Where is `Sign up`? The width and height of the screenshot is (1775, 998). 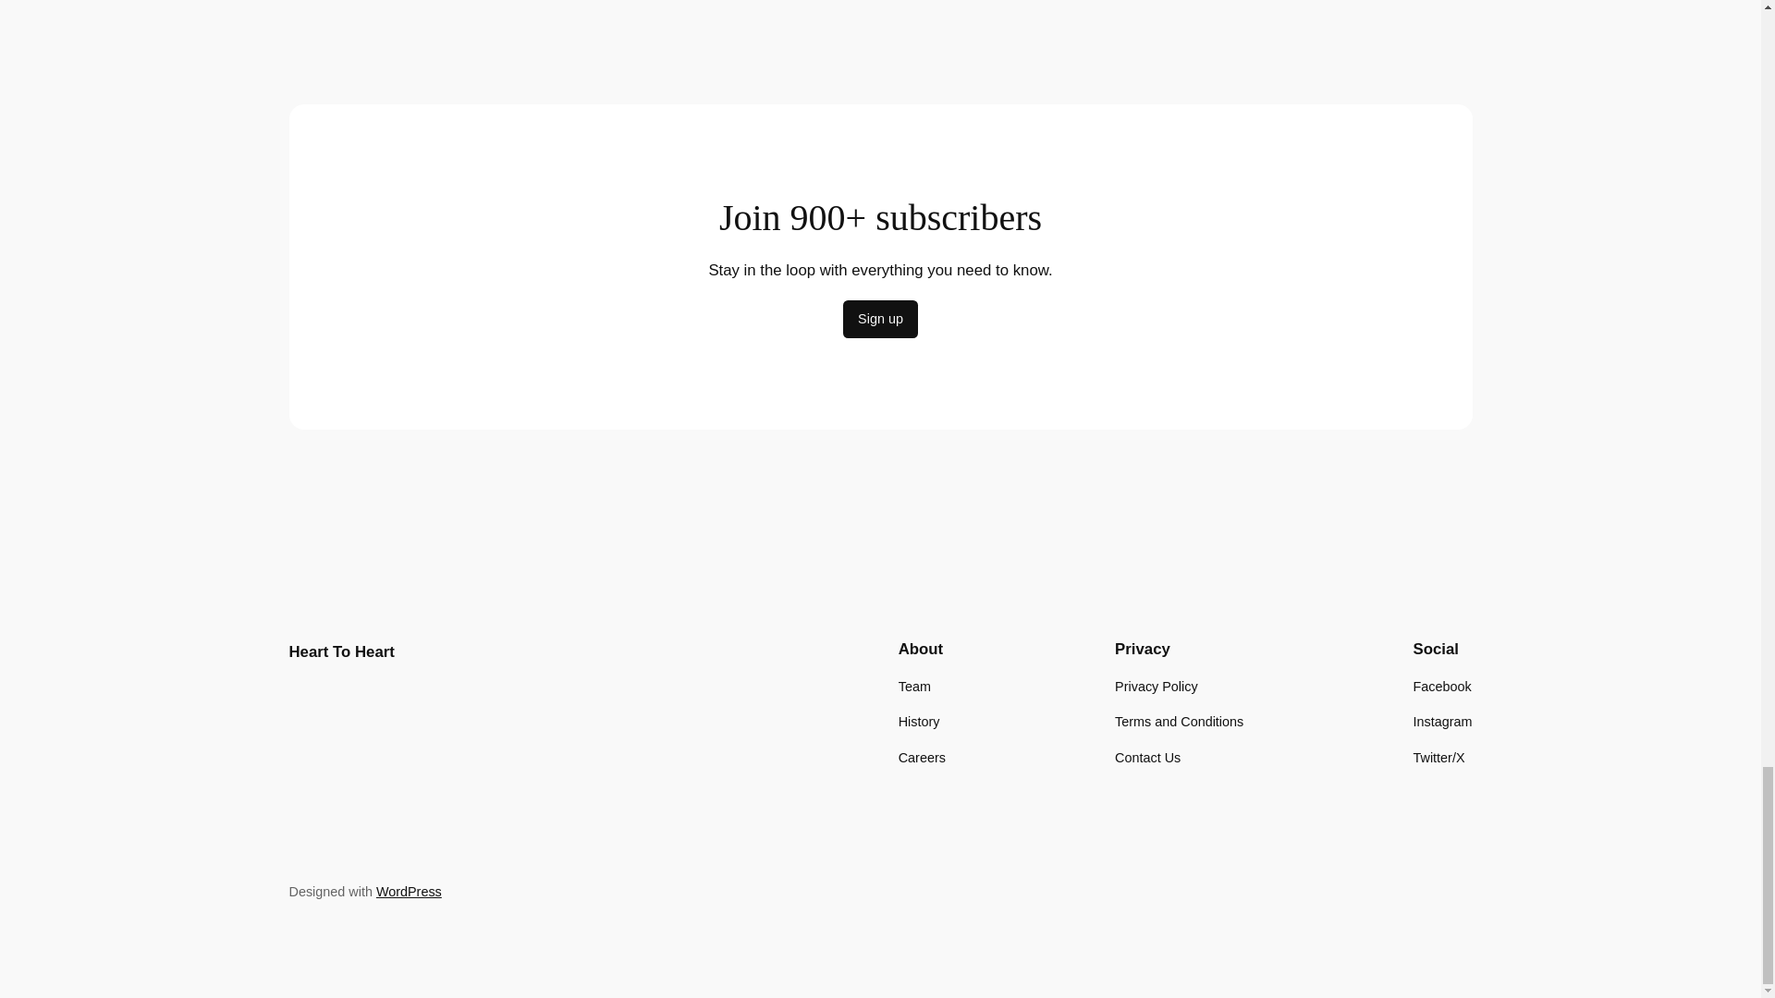
Sign up is located at coordinates (880, 320).